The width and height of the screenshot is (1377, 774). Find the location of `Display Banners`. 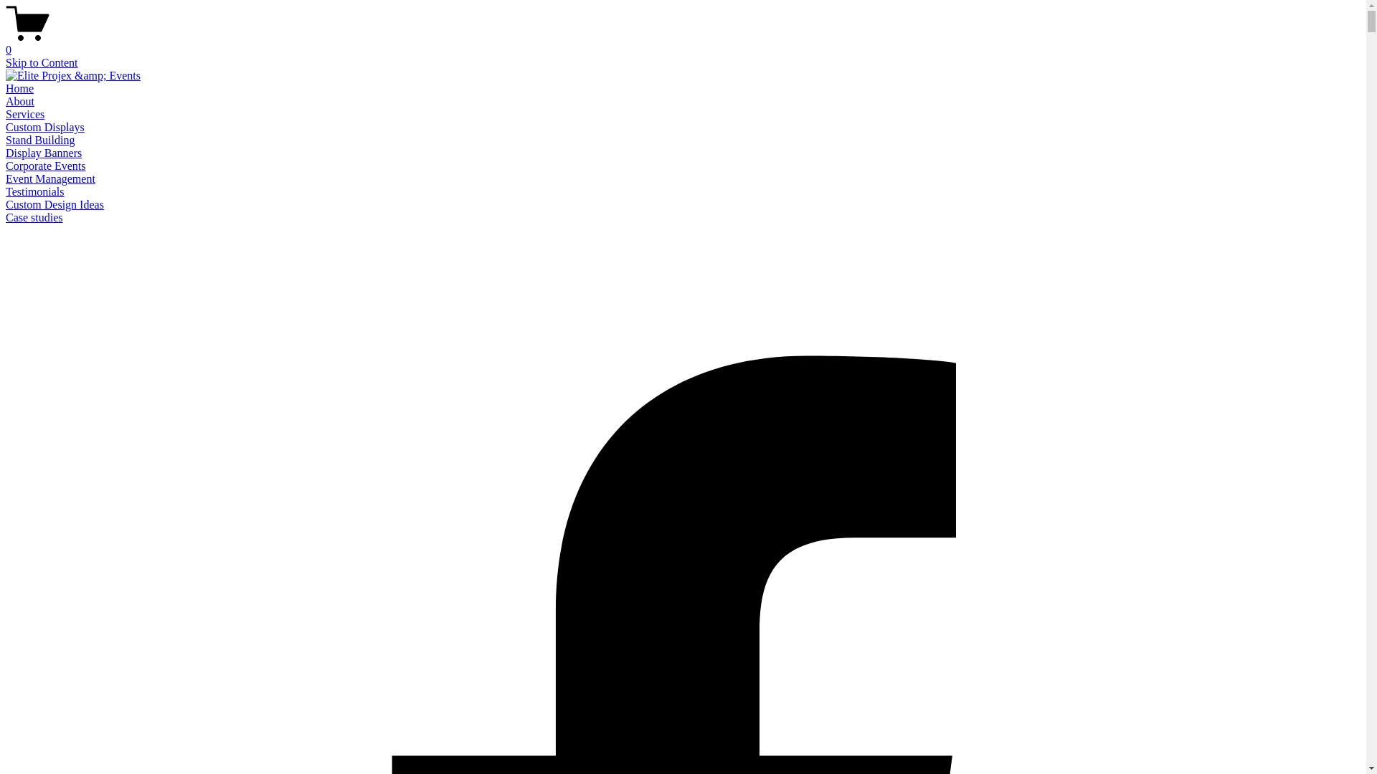

Display Banners is located at coordinates (44, 153).